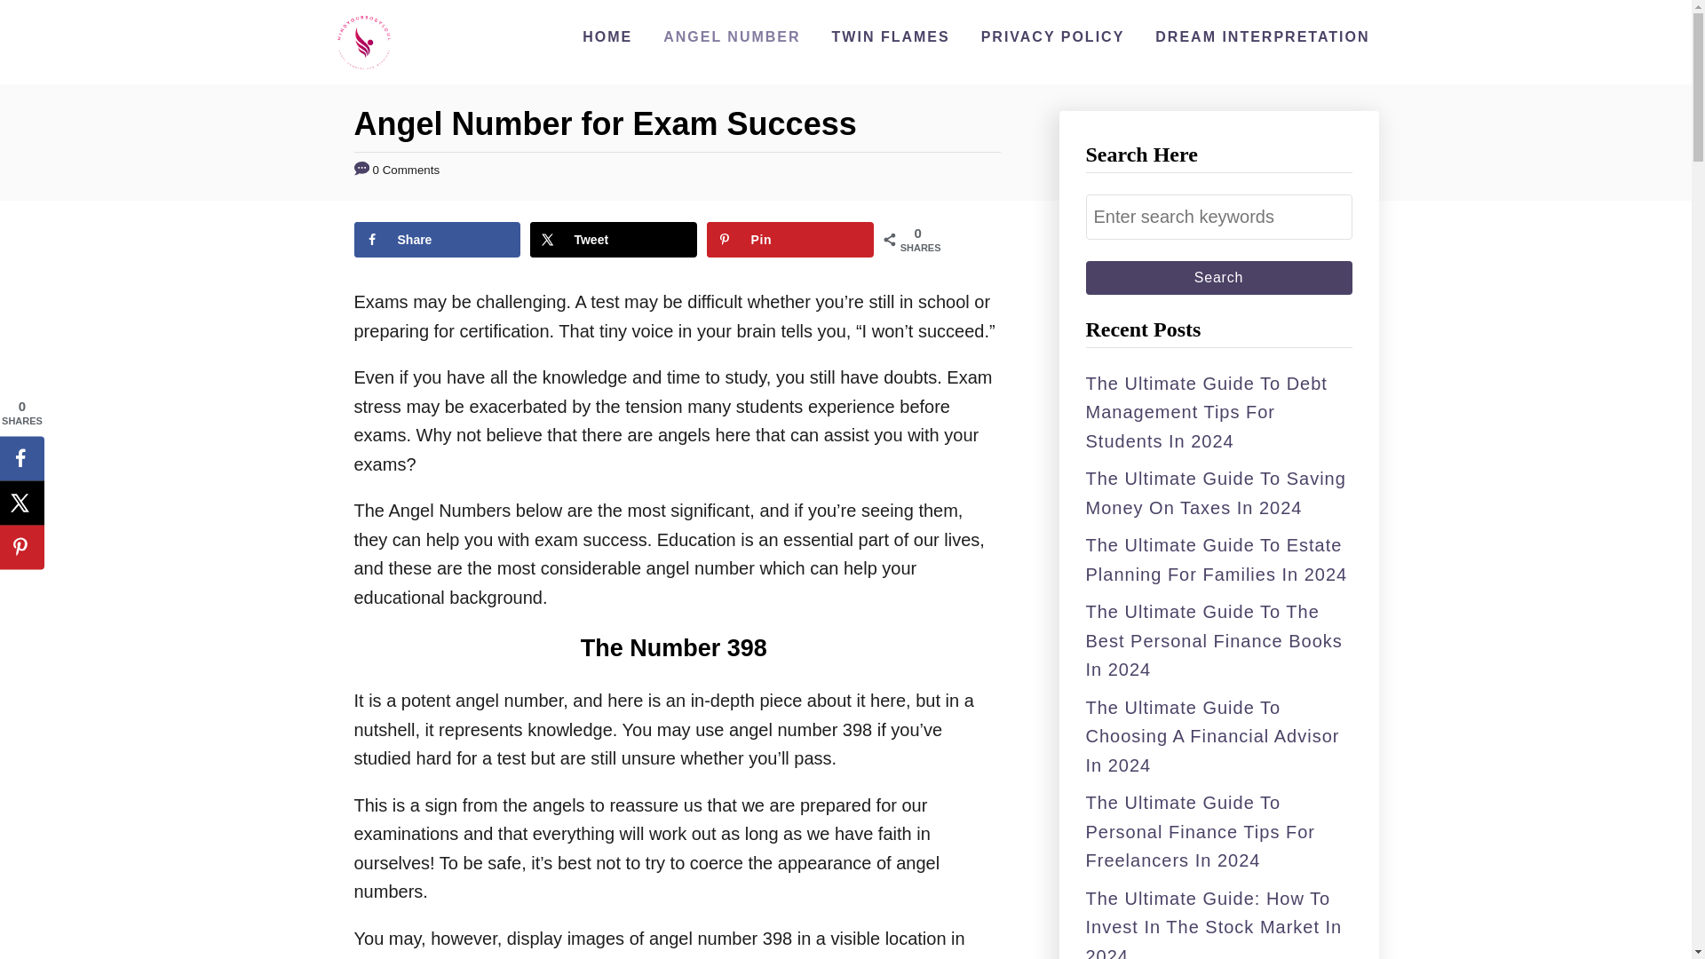  What do you see at coordinates (1218, 217) in the screenshot?
I see `Search for:` at bounding box center [1218, 217].